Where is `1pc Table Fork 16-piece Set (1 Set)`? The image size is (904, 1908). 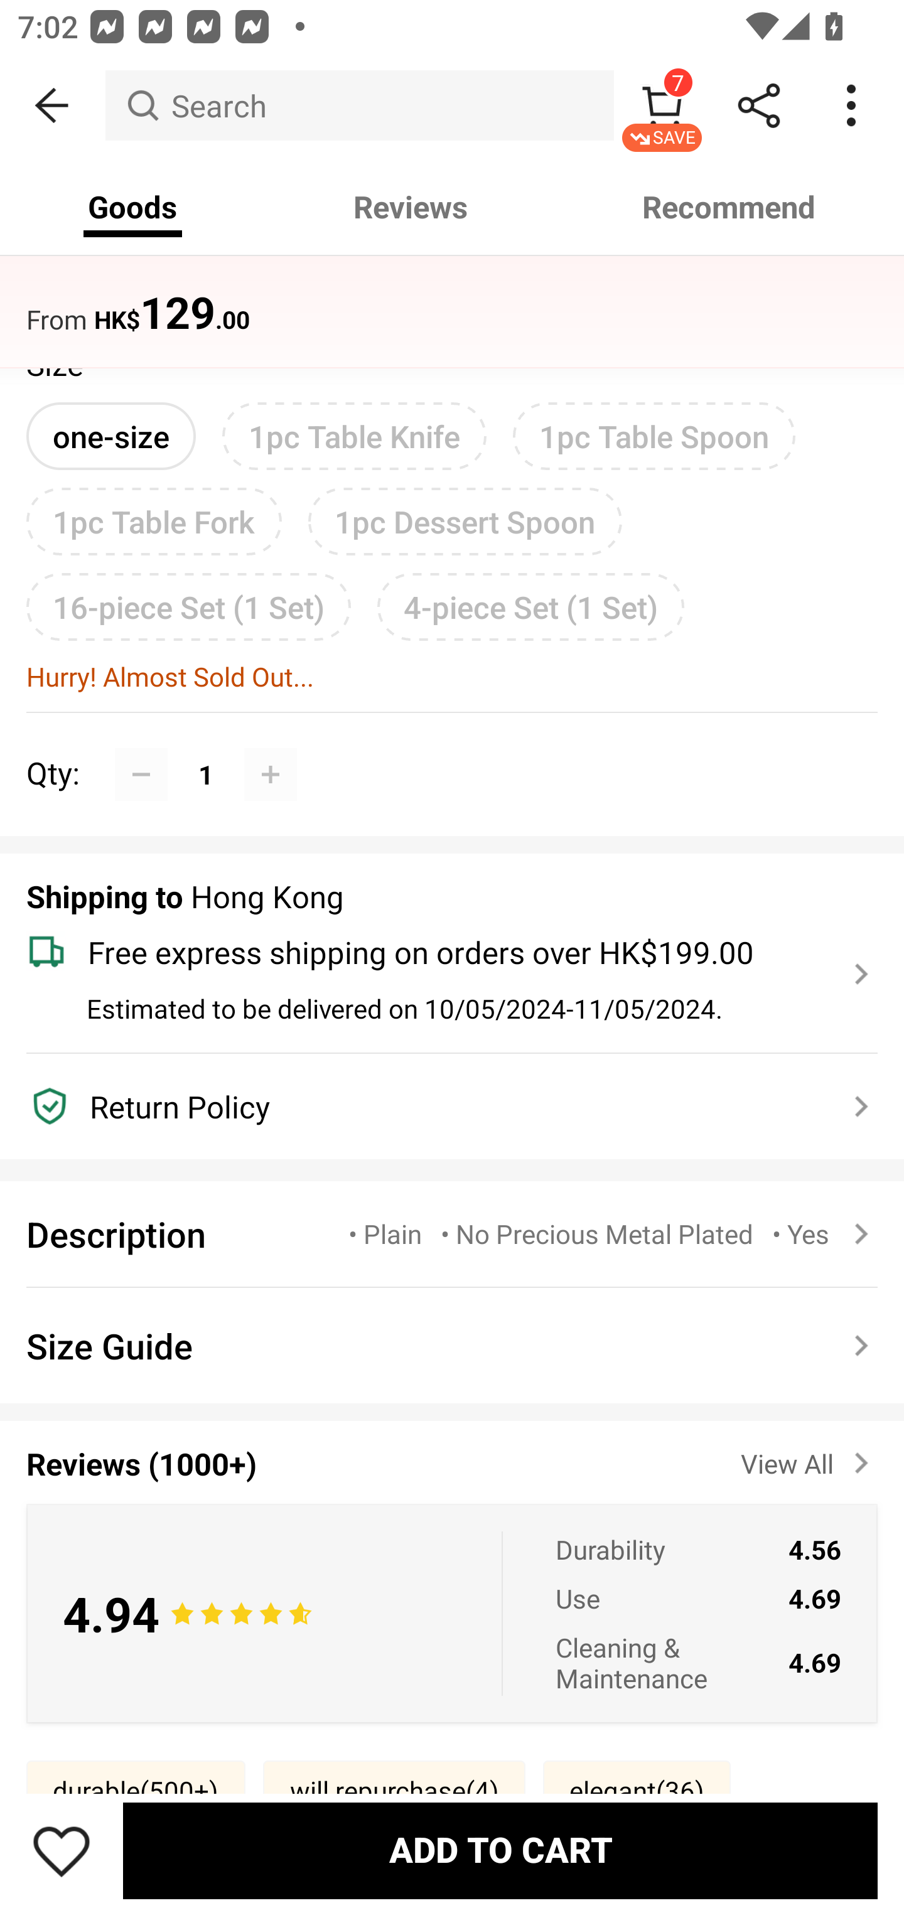 1pc Table Fork 16-piece Set (1 Set) is located at coordinates (154, 522).